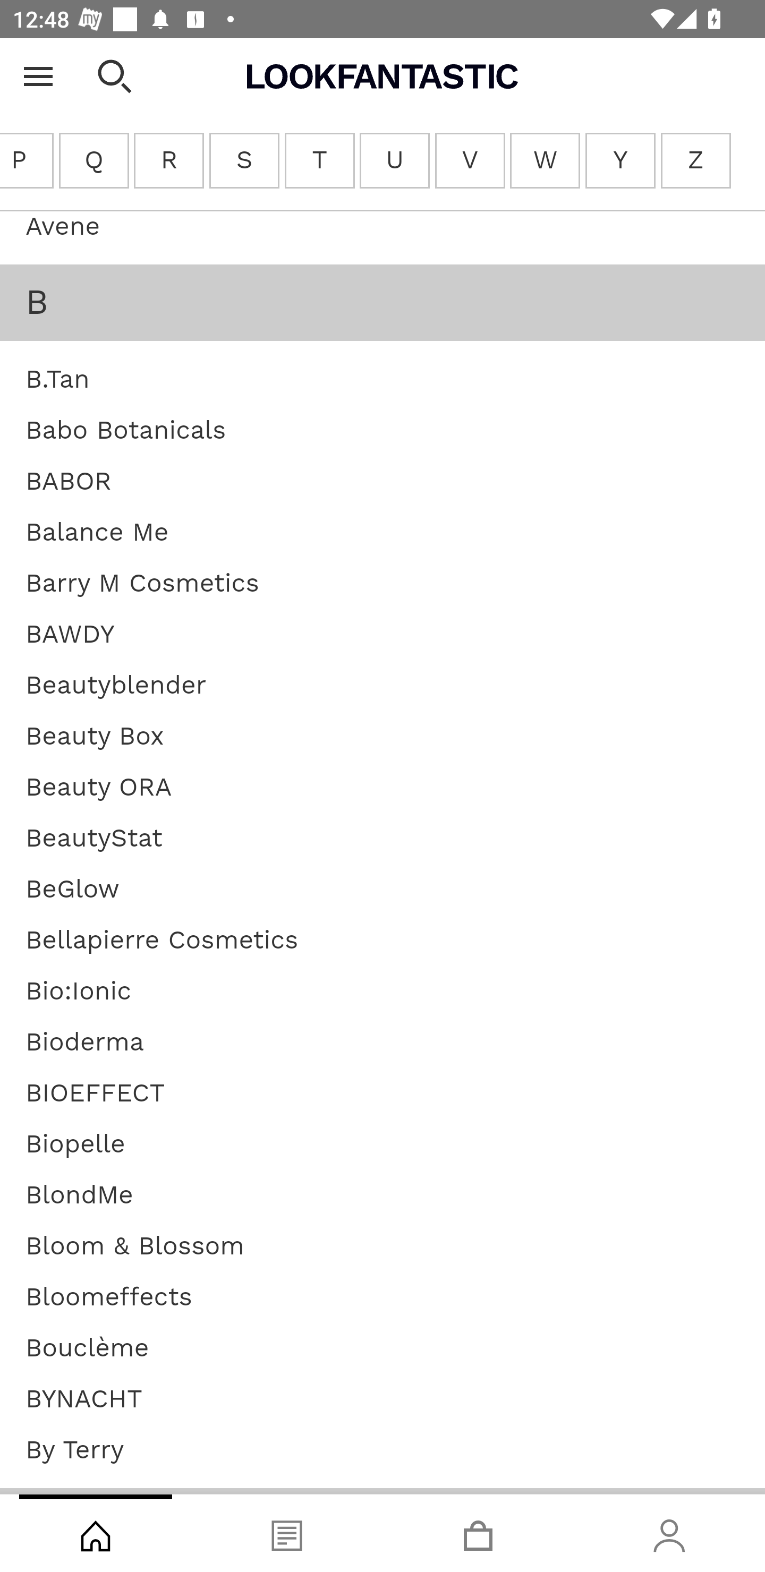 The width and height of the screenshot is (765, 1572). What do you see at coordinates (74, 1451) in the screenshot?
I see `By Terry` at bounding box center [74, 1451].